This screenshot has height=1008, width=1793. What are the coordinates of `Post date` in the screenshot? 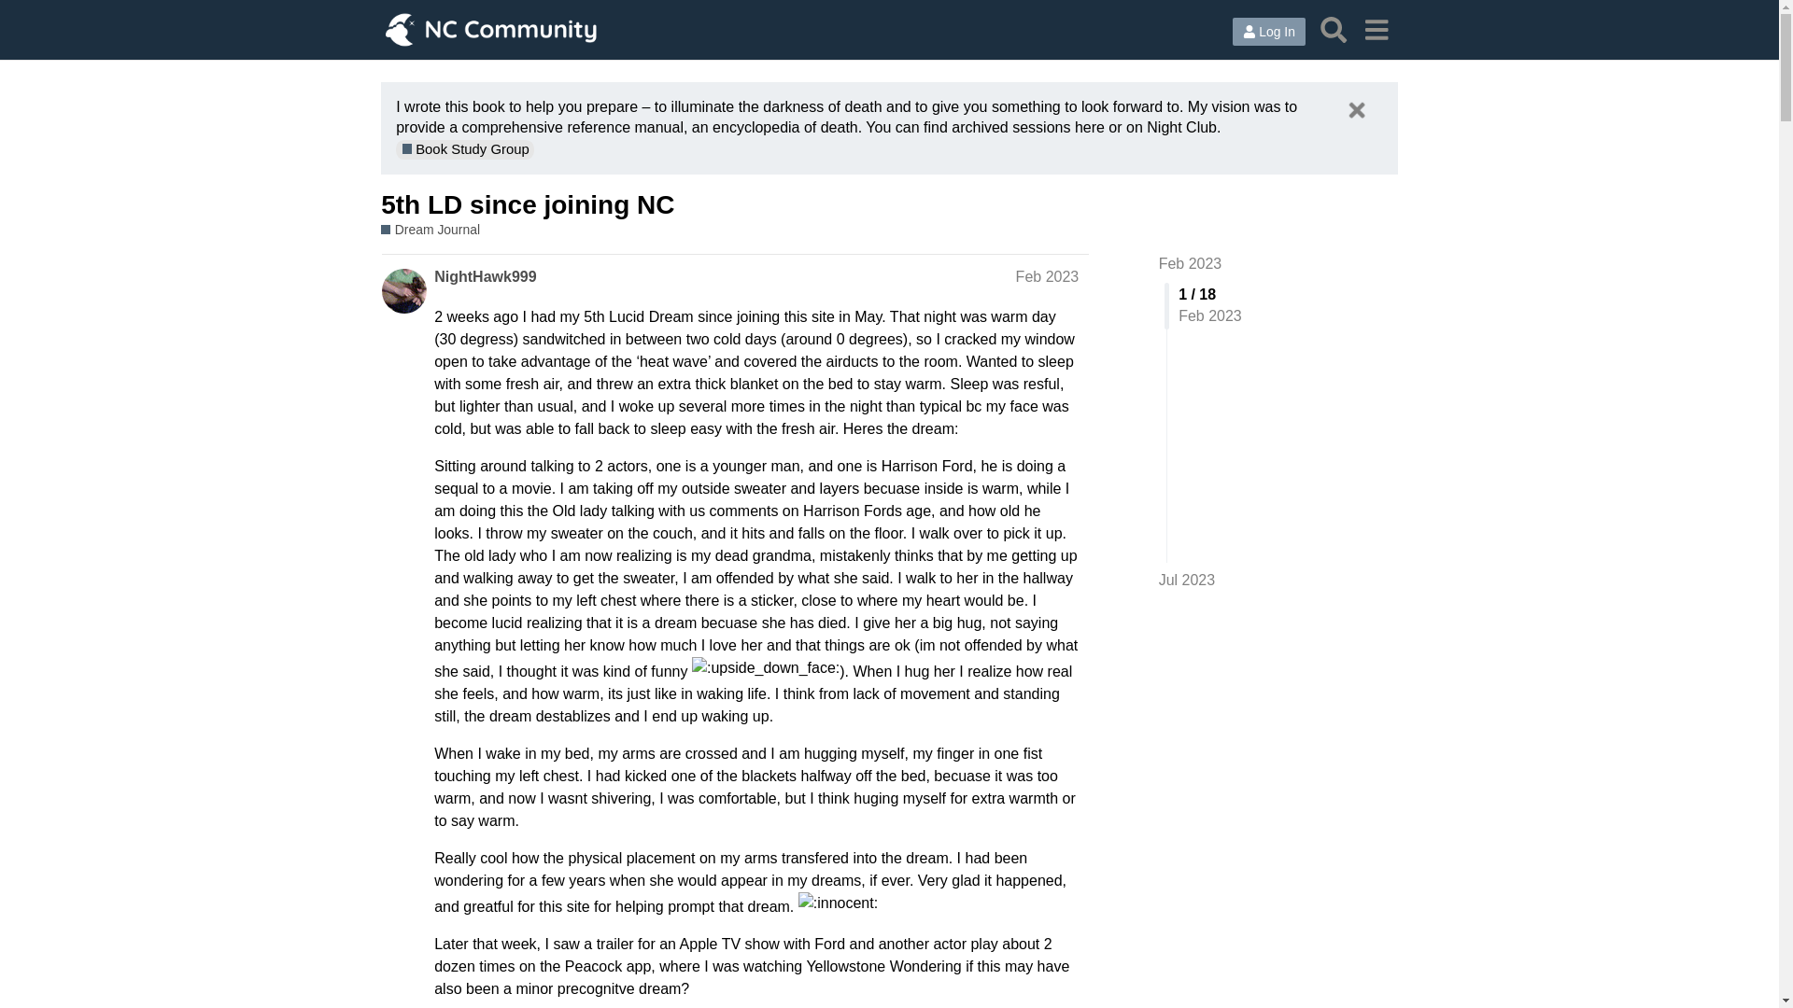 It's located at (1048, 276).